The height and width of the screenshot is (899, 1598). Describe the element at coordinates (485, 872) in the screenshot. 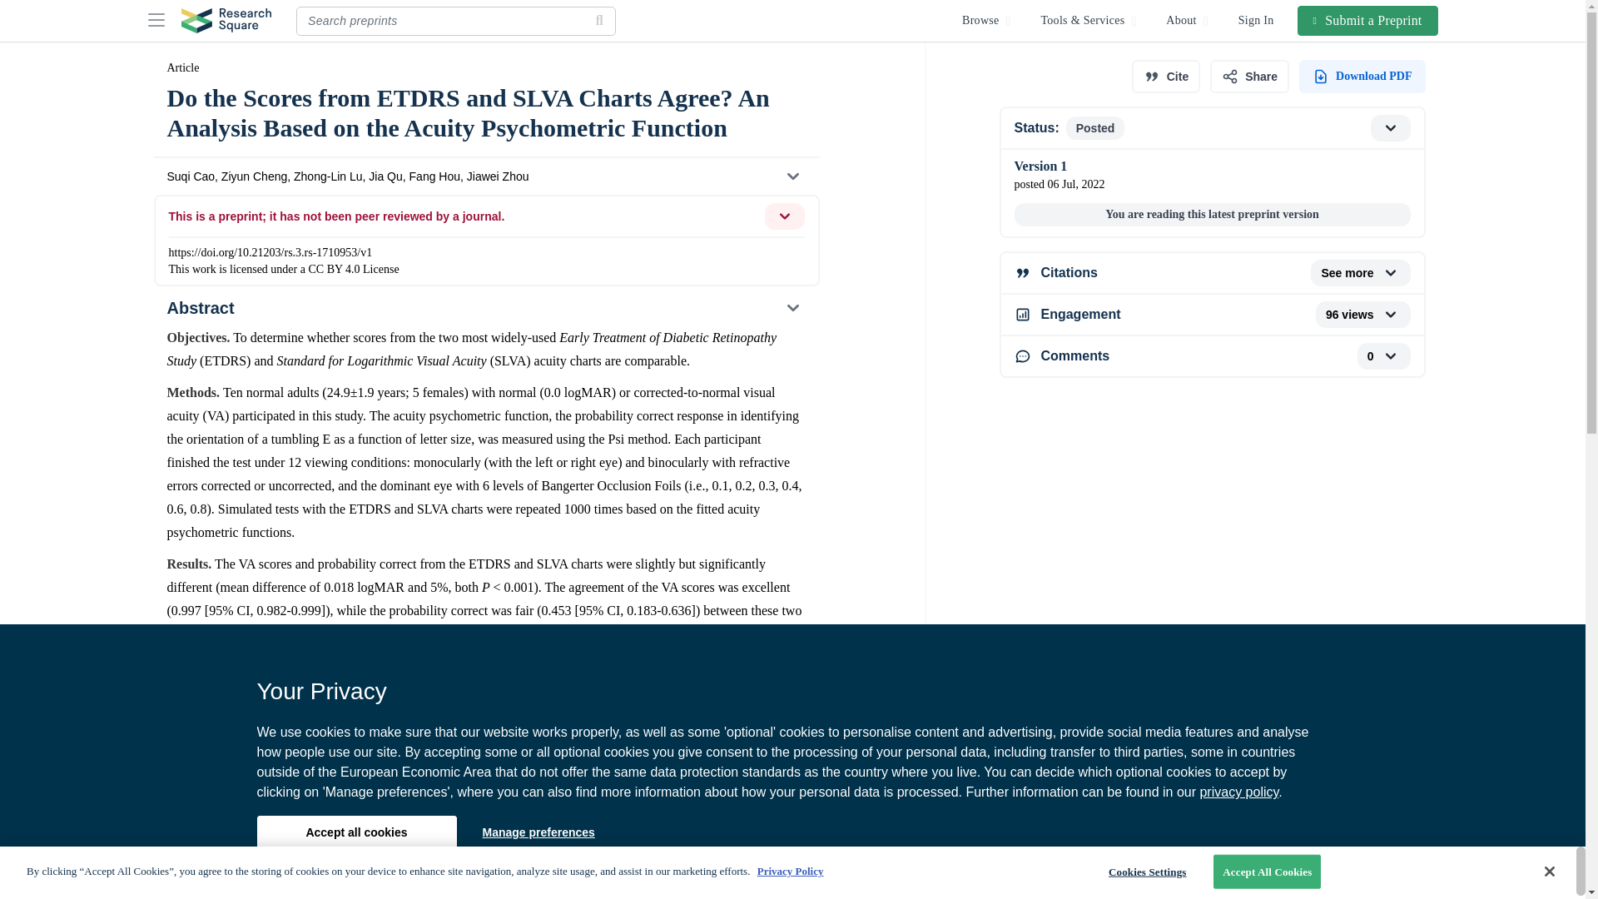

I see `Methods` at that location.